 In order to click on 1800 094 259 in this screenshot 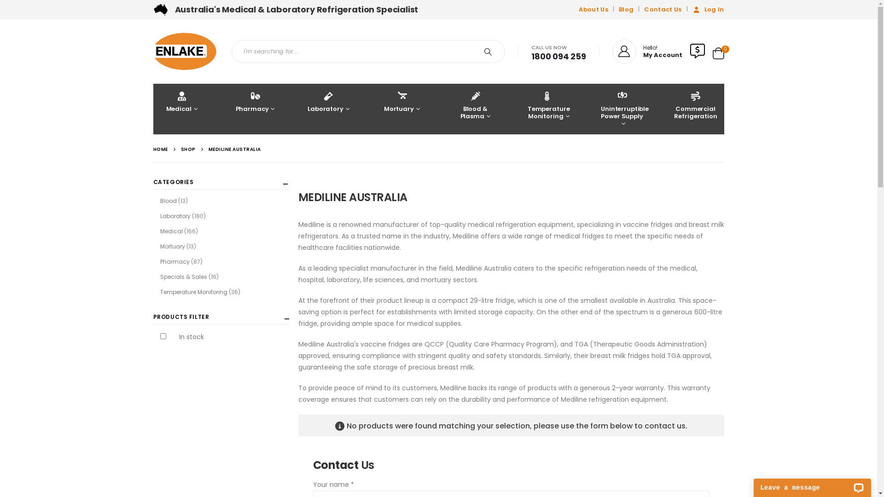, I will do `click(559, 56)`.